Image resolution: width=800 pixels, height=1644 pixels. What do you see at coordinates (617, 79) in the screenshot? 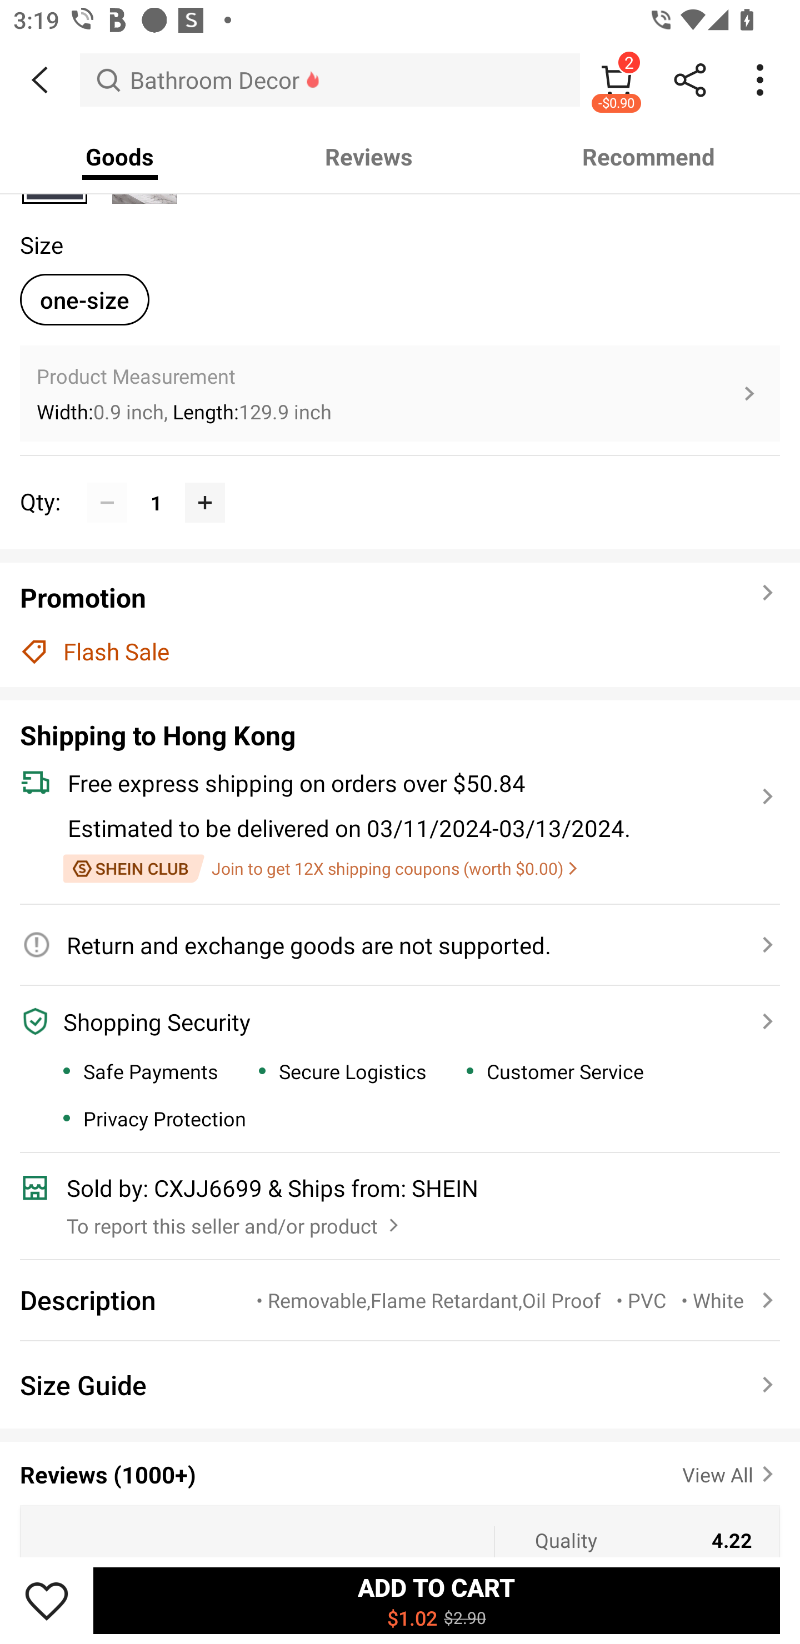
I see `2 -$0.90` at bounding box center [617, 79].